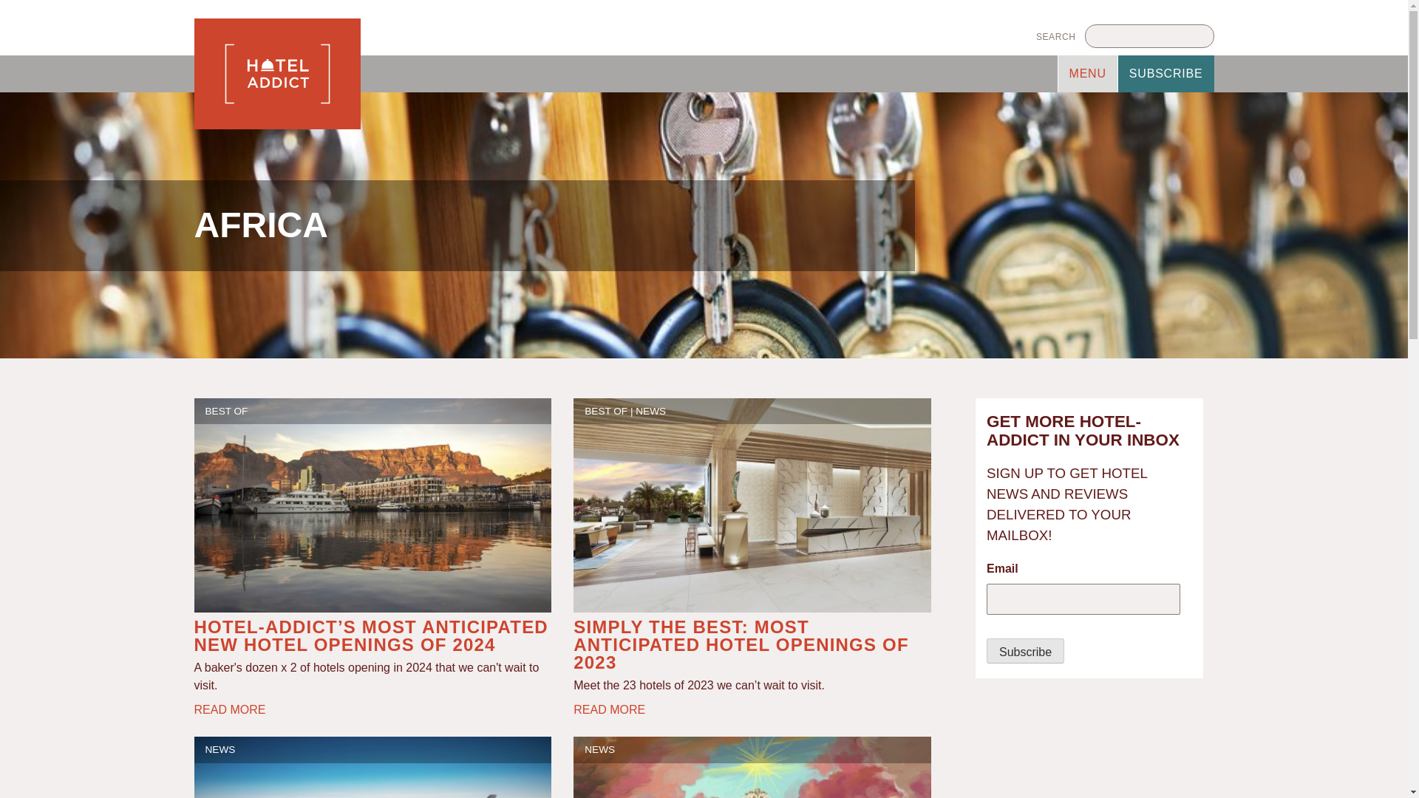 The image size is (1419, 798). I want to click on BEST OF, so click(606, 409).